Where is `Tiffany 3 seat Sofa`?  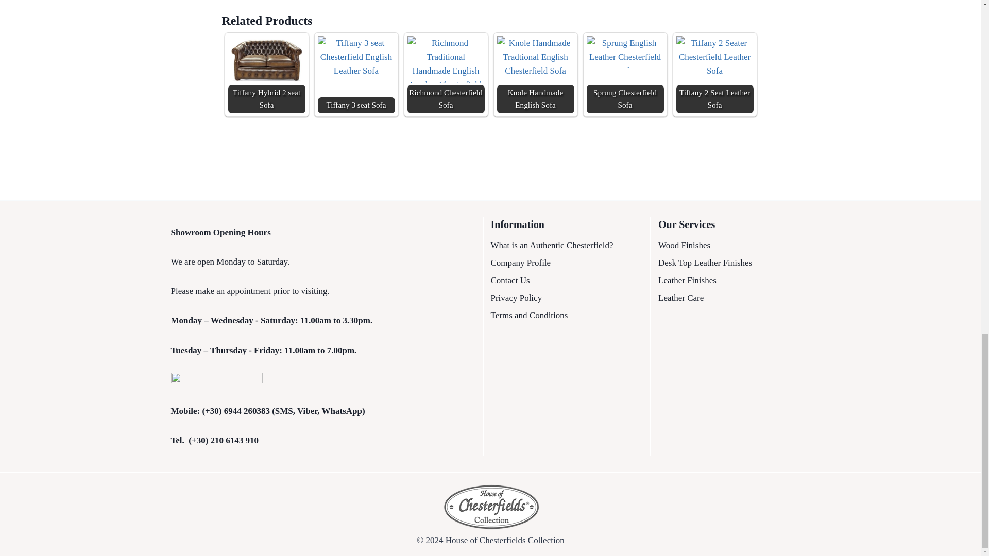 Tiffany 3 seat Sofa is located at coordinates (356, 63).